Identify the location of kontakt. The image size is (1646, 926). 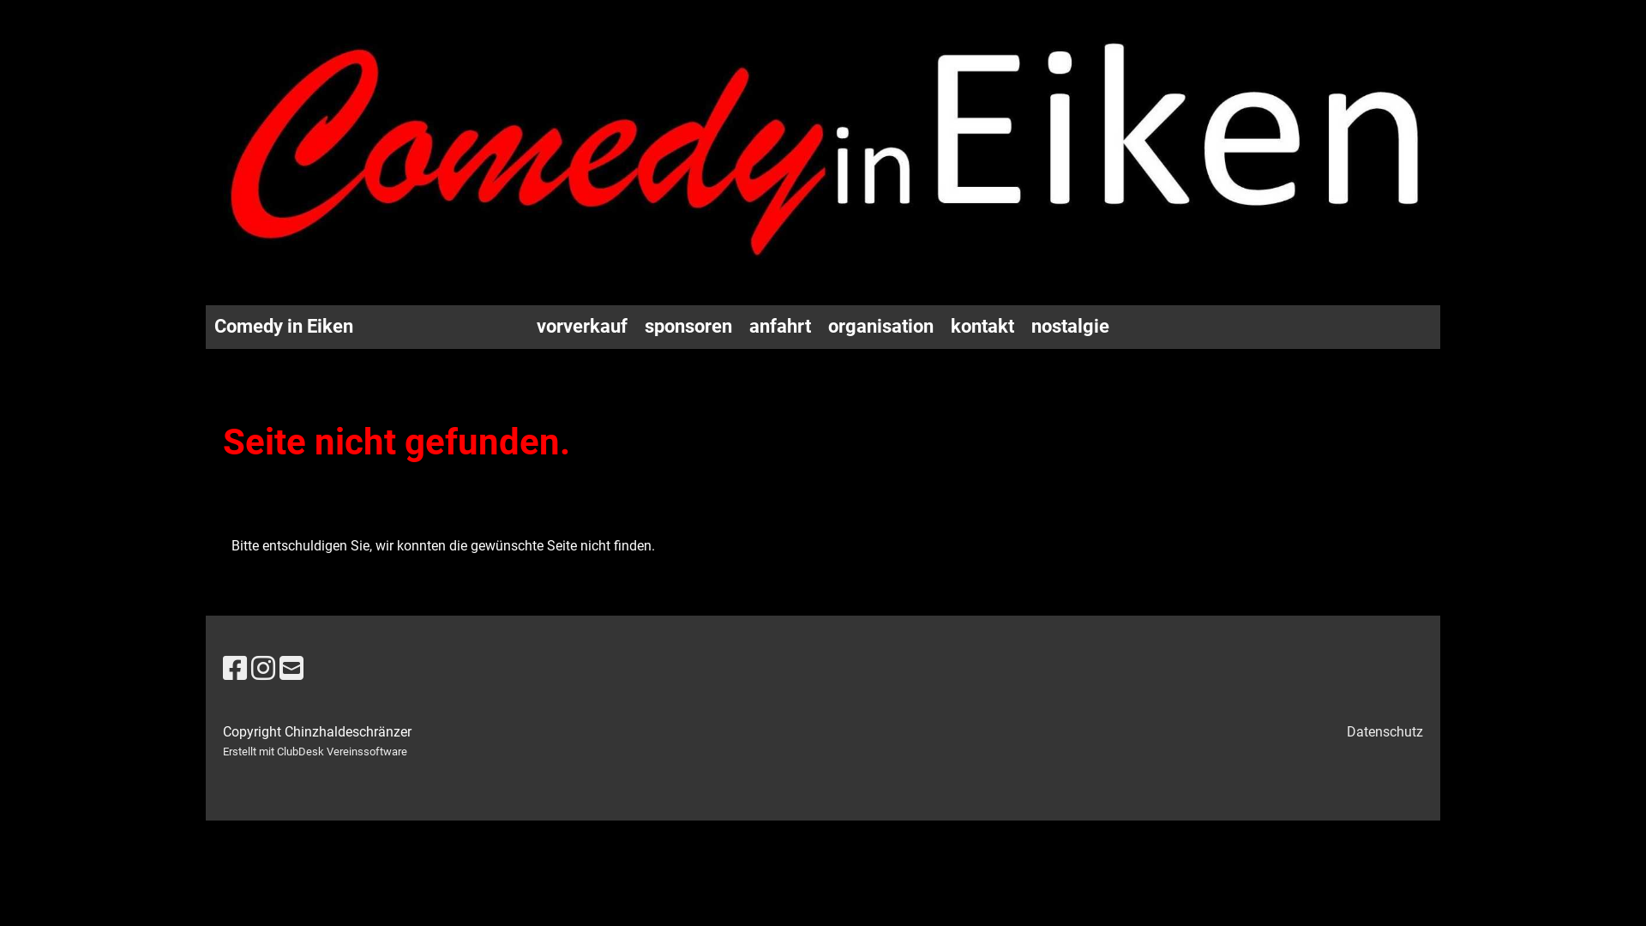
(982, 328).